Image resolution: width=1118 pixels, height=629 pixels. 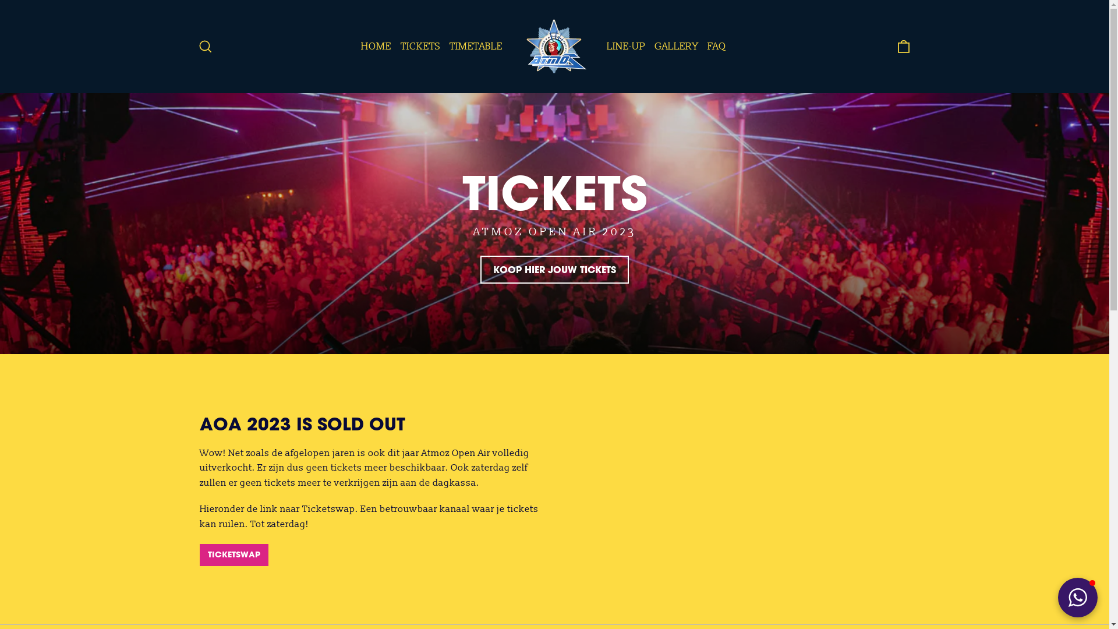 What do you see at coordinates (554, 270) in the screenshot?
I see `KOOP HIER JOUW TICKETS` at bounding box center [554, 270].